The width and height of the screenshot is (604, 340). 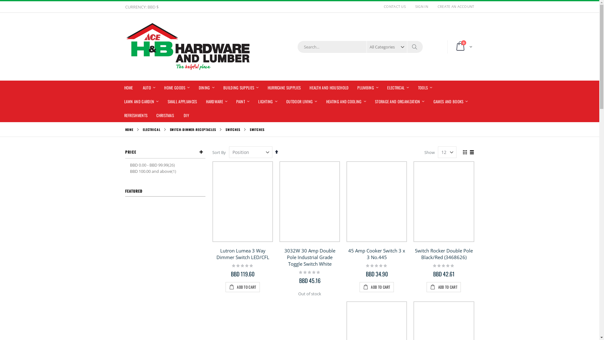 What do you see at coordinates (368, 88) in the screenshot?
I see `PLUMBING` at bounding box center [368, 88].